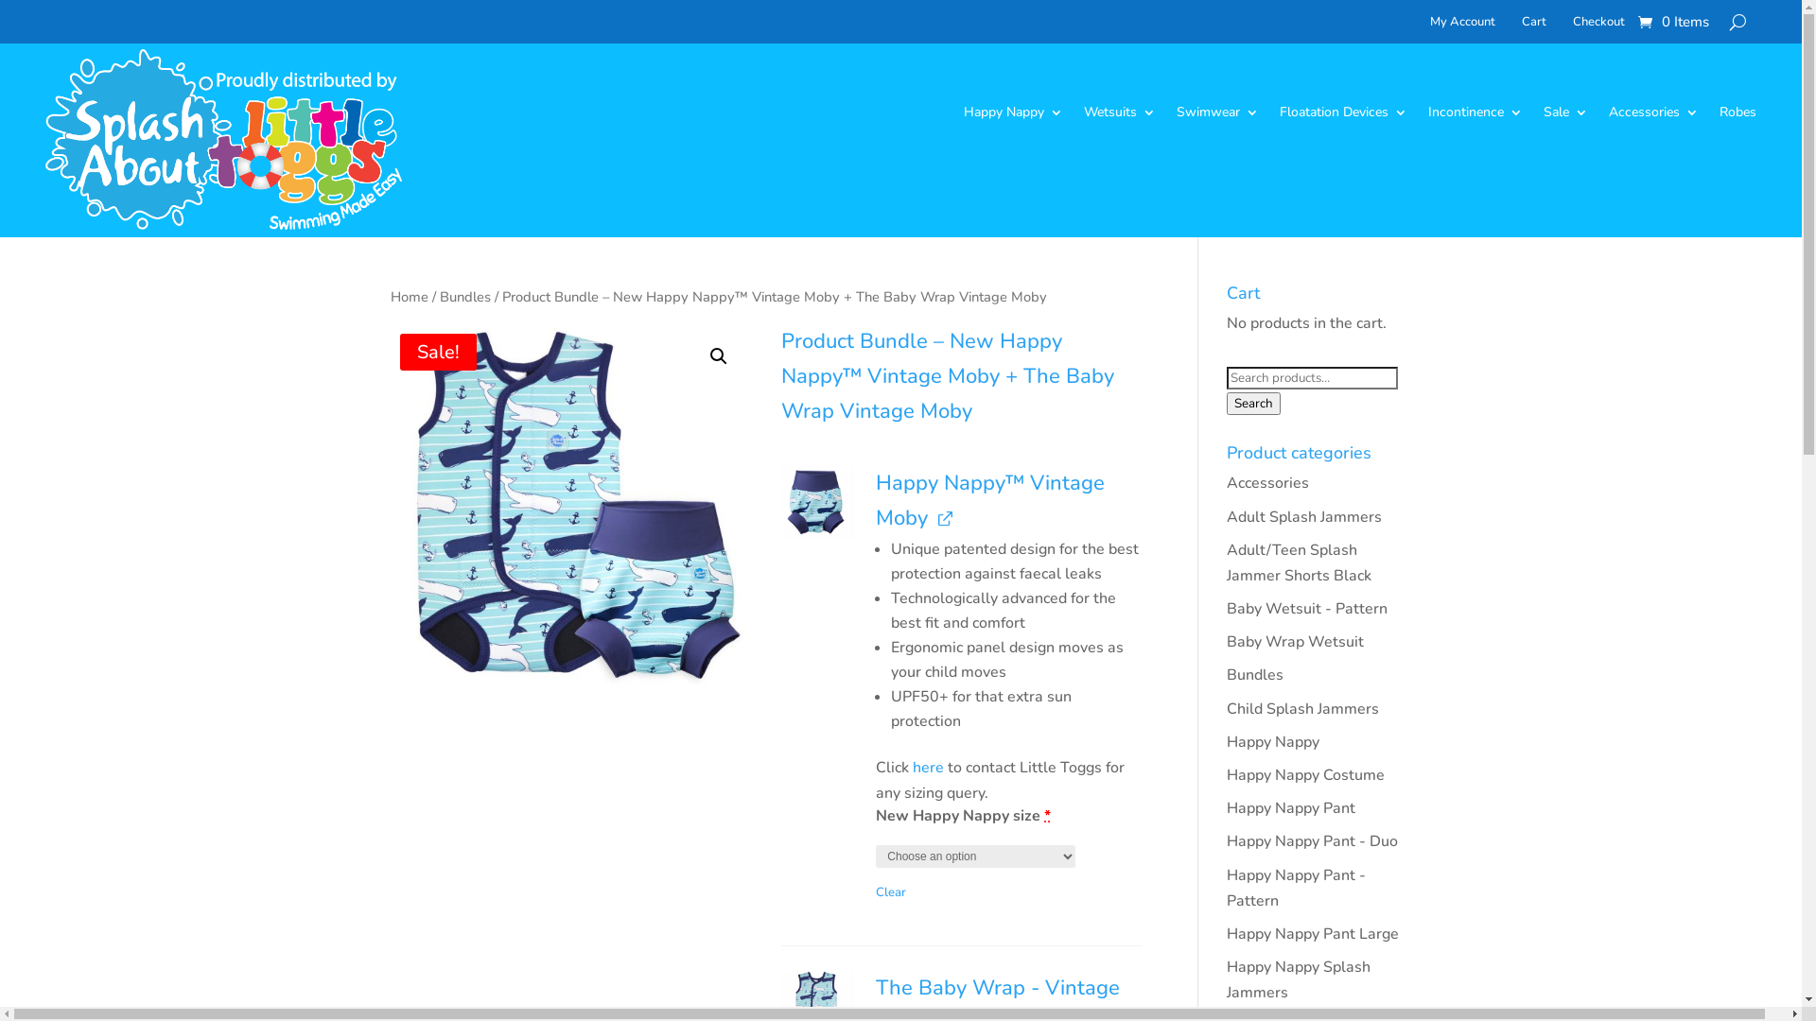  Describe the element at coordinates (1343, 116) in the screenshot. I see `Floatation Devices` at that location.